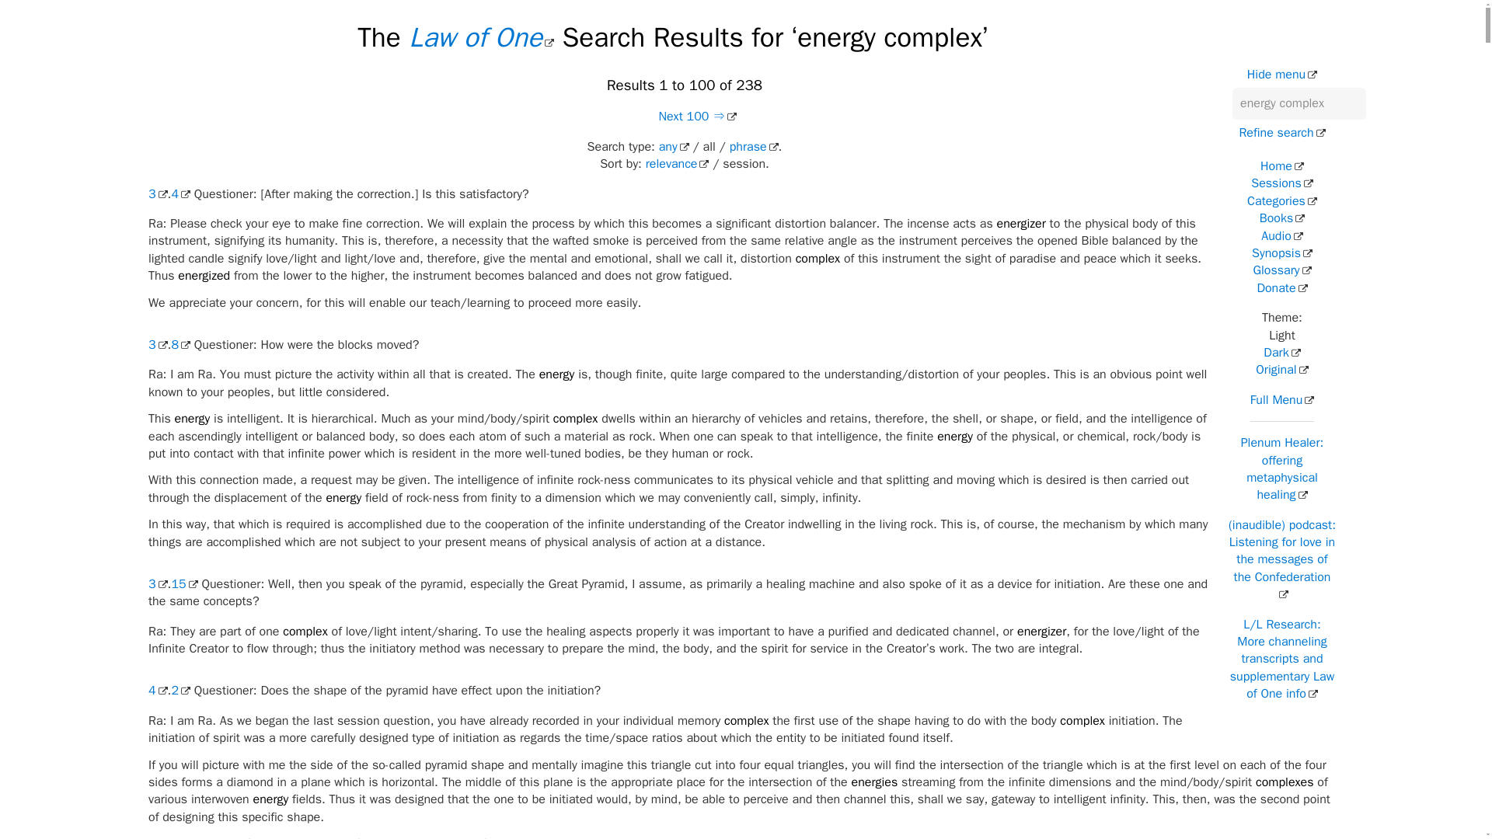 This screenshot has width=1492, height=839. I want to click on 2, so click(180, 690).